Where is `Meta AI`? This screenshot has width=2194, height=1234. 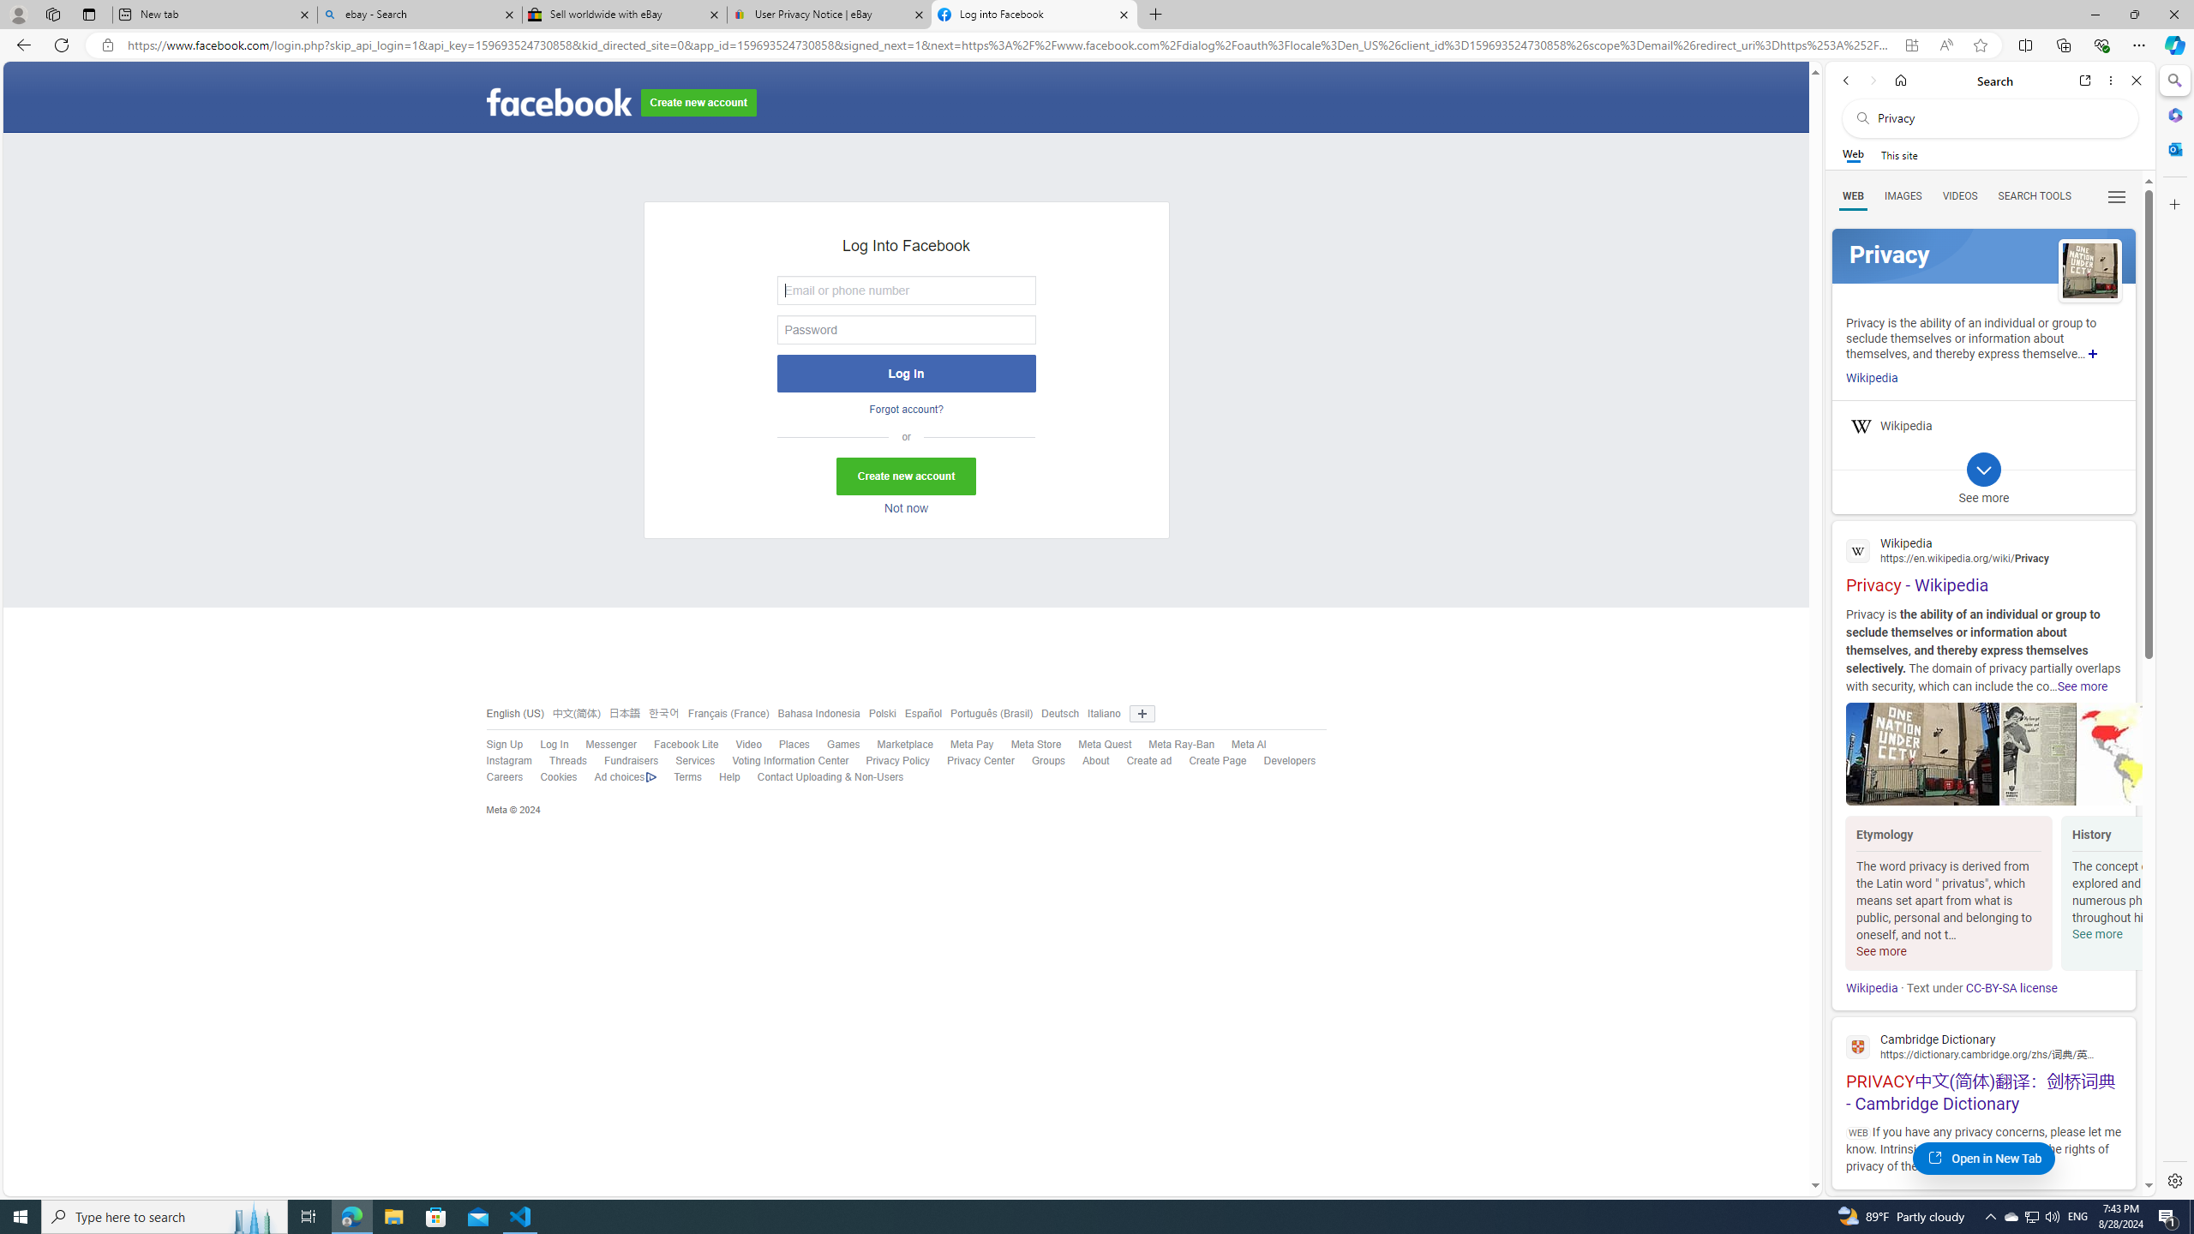
Meta AI is located at coordinates (1241, 745).